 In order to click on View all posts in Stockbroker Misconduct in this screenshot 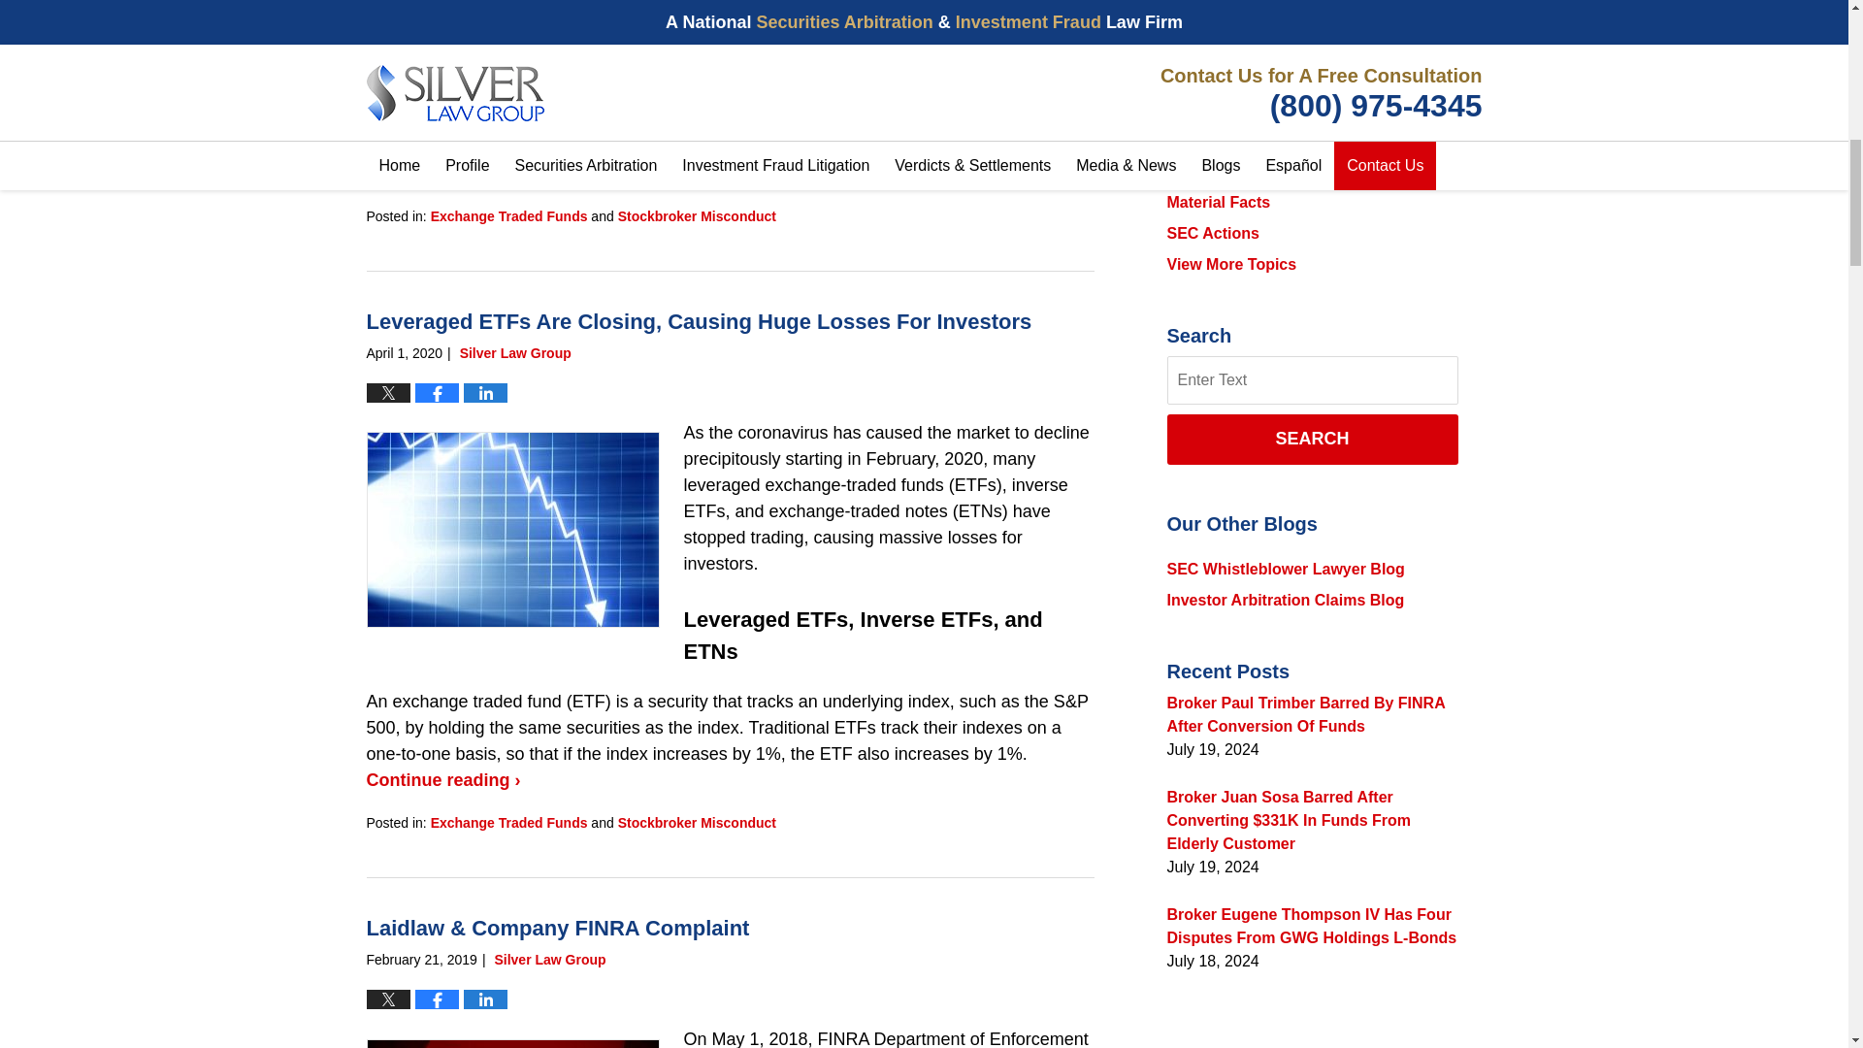, I will do `click(697, 823)`.